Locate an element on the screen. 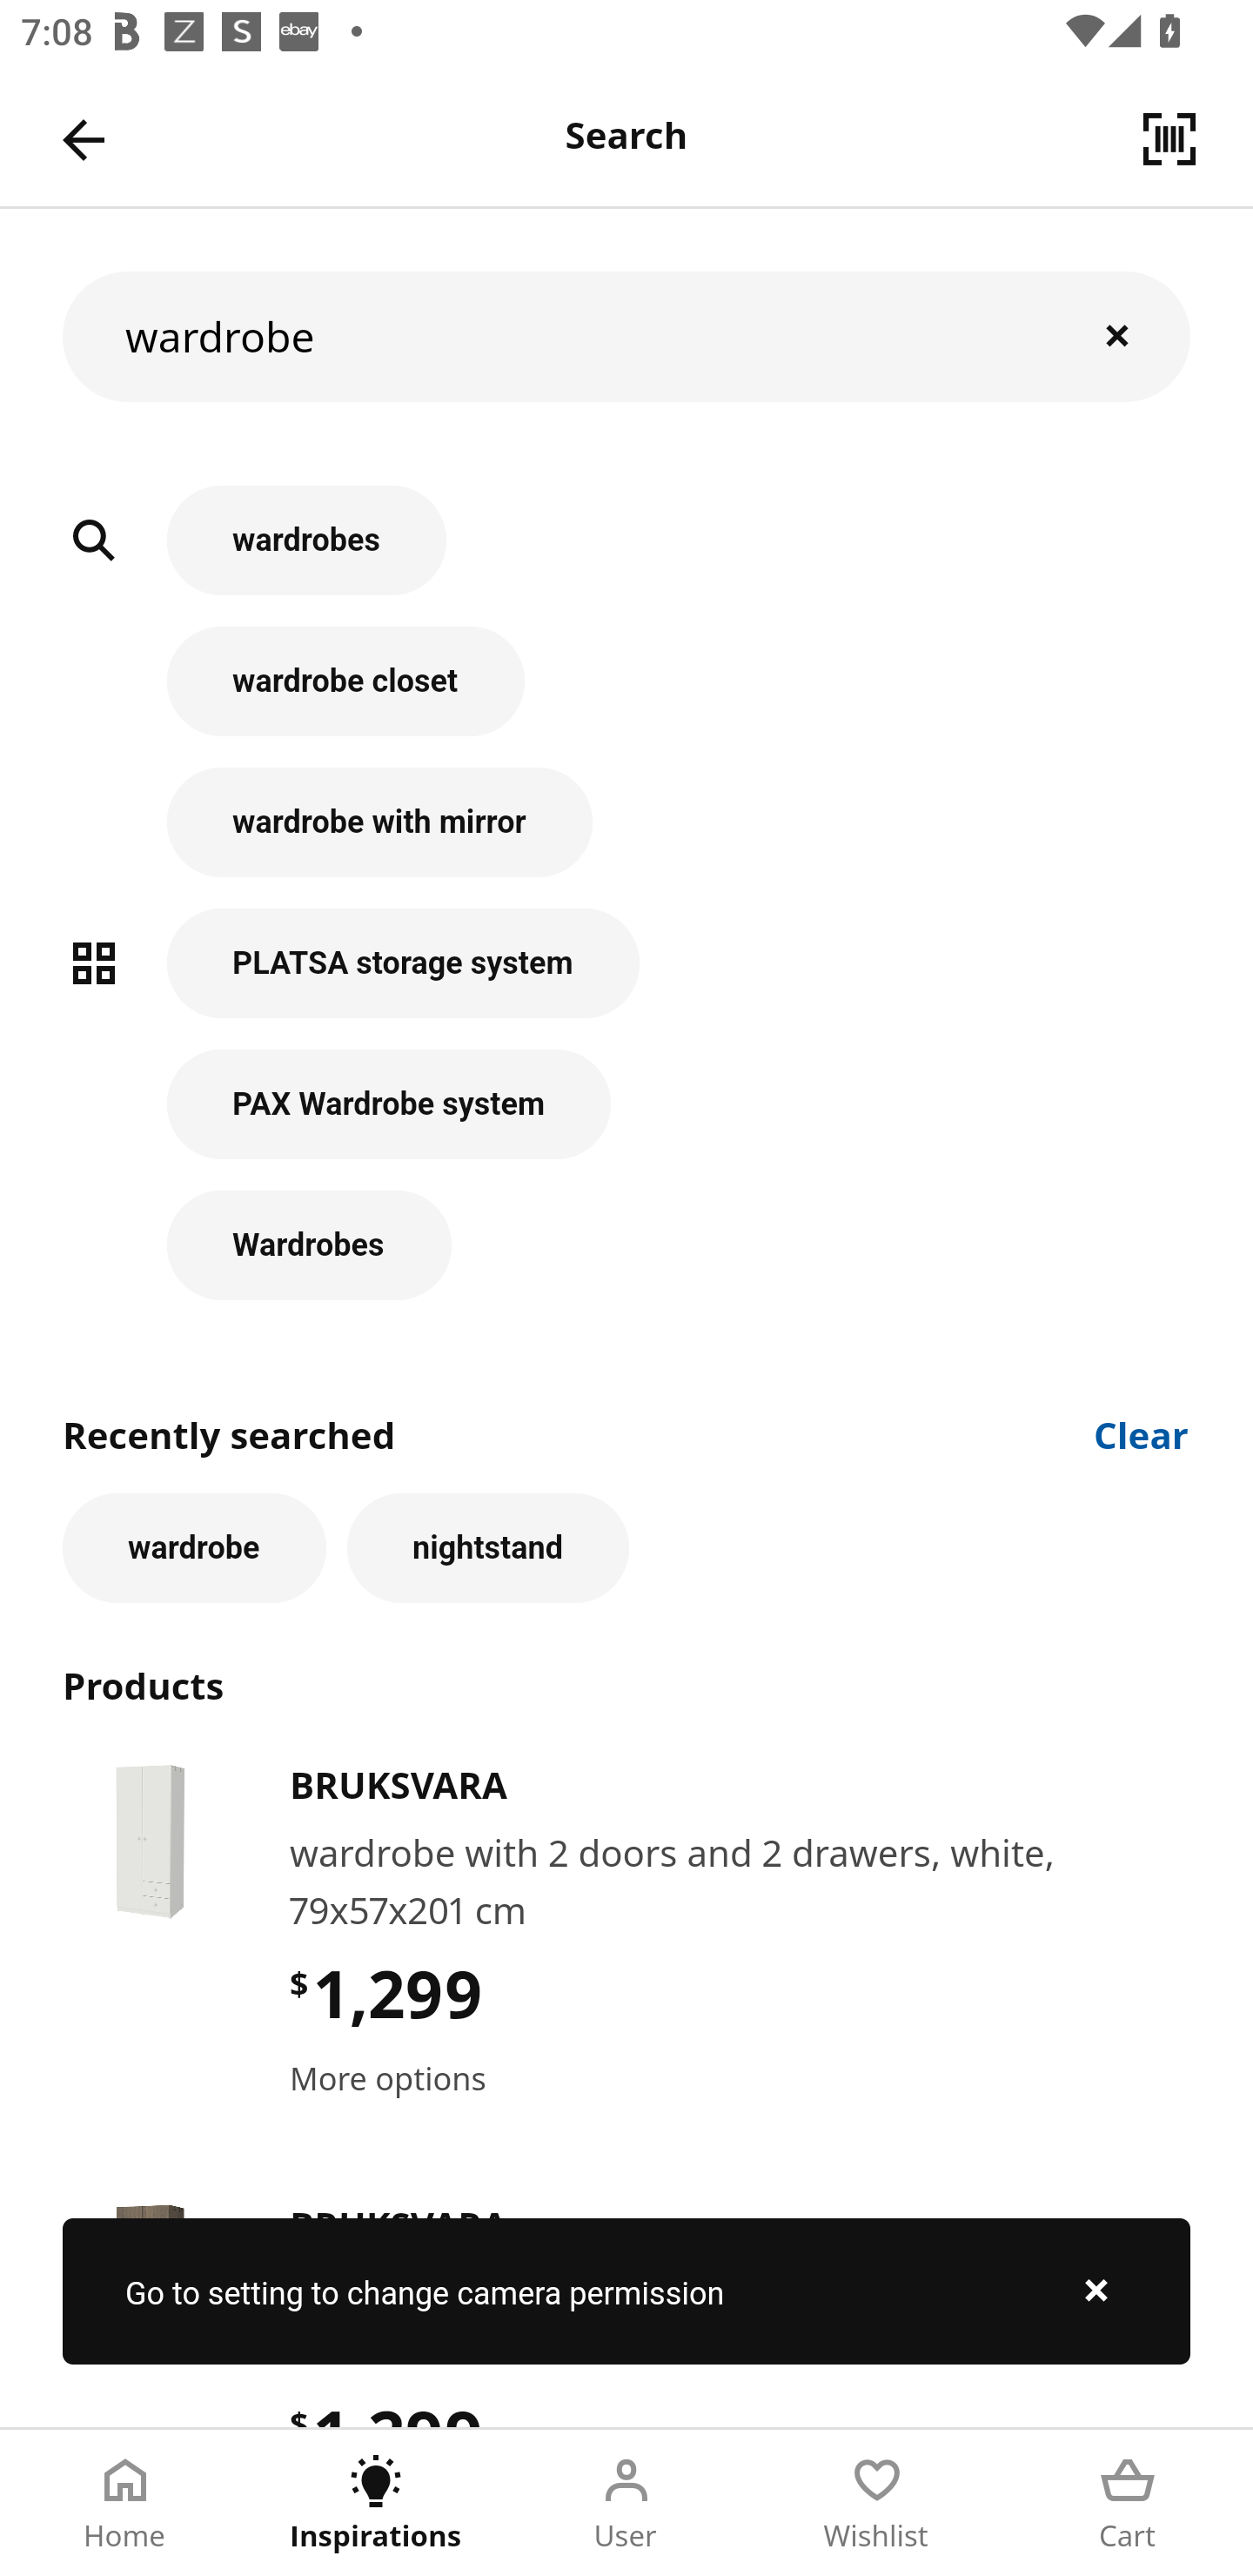 The width and height of the screenshot is (1253, 2576). wardrobe with mirror is located at coordinates (626, 838).